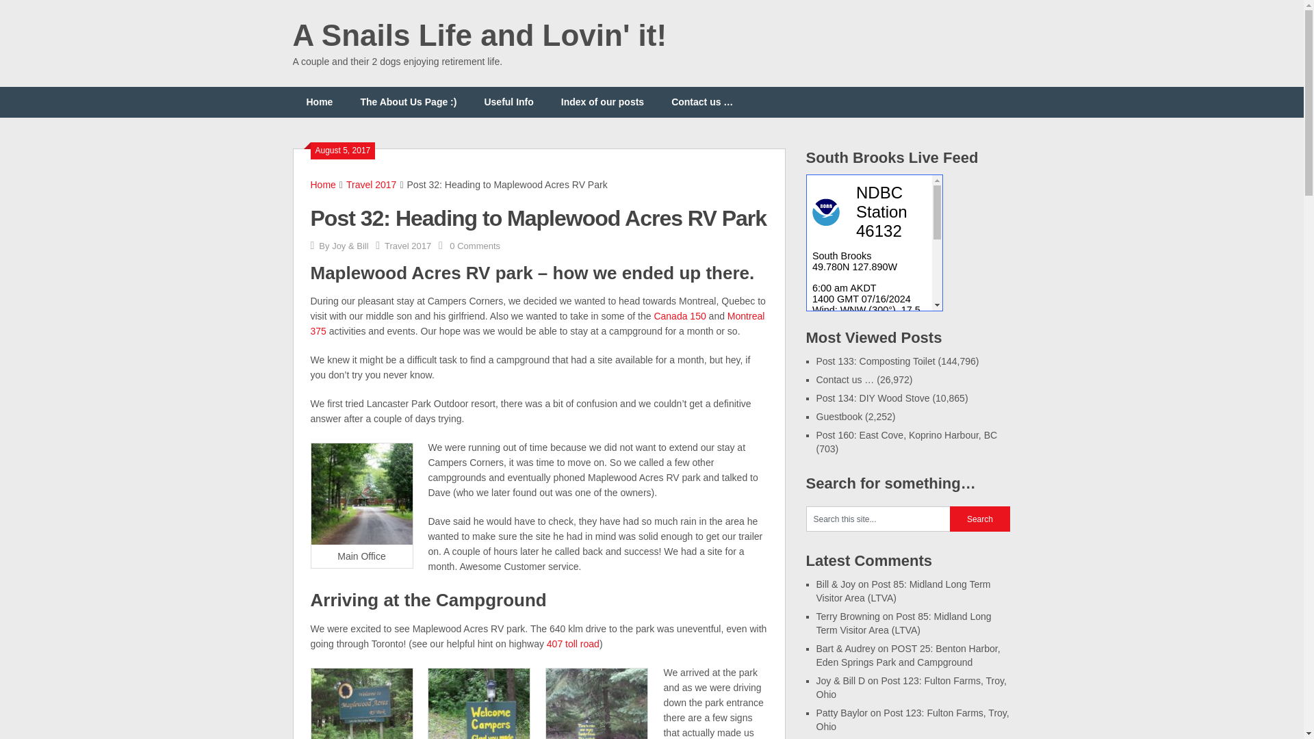 The height and width of the screenshot is (739, 1314). I want to click on A Snails Life and Lovin' it!, so click(480, 35).